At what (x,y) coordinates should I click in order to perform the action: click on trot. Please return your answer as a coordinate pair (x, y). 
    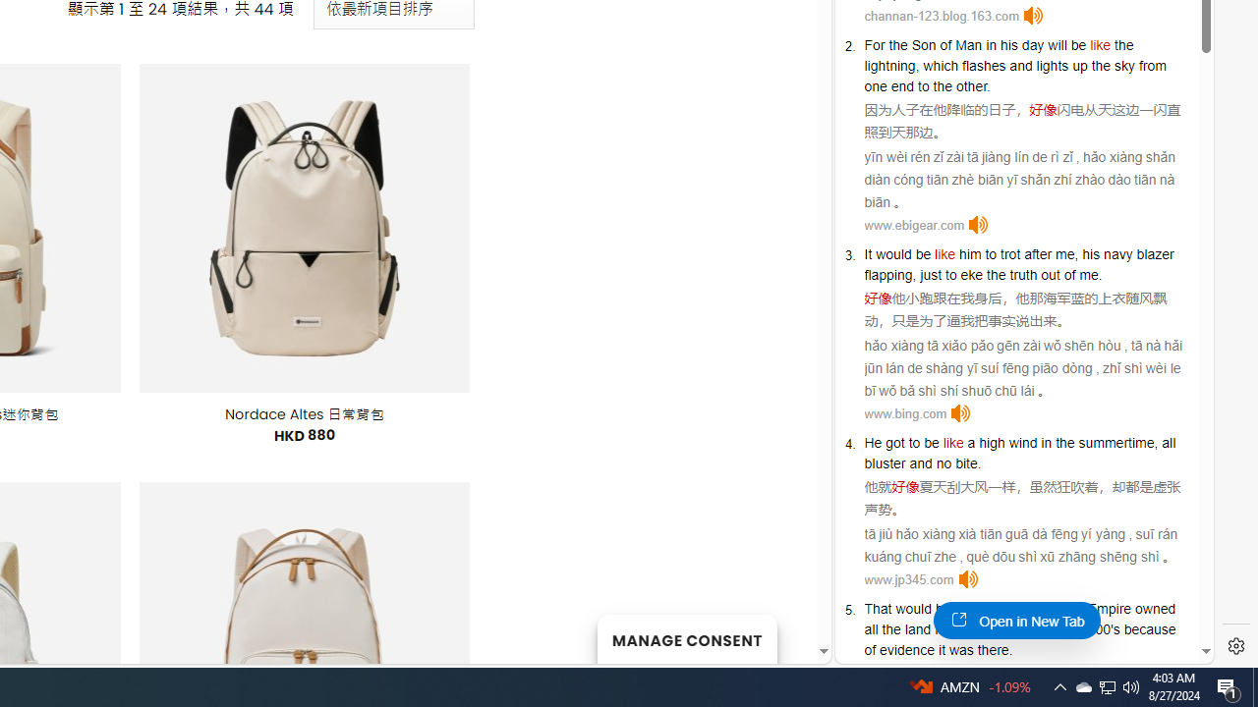
    Looking at the image, I should click on (1010, 254).